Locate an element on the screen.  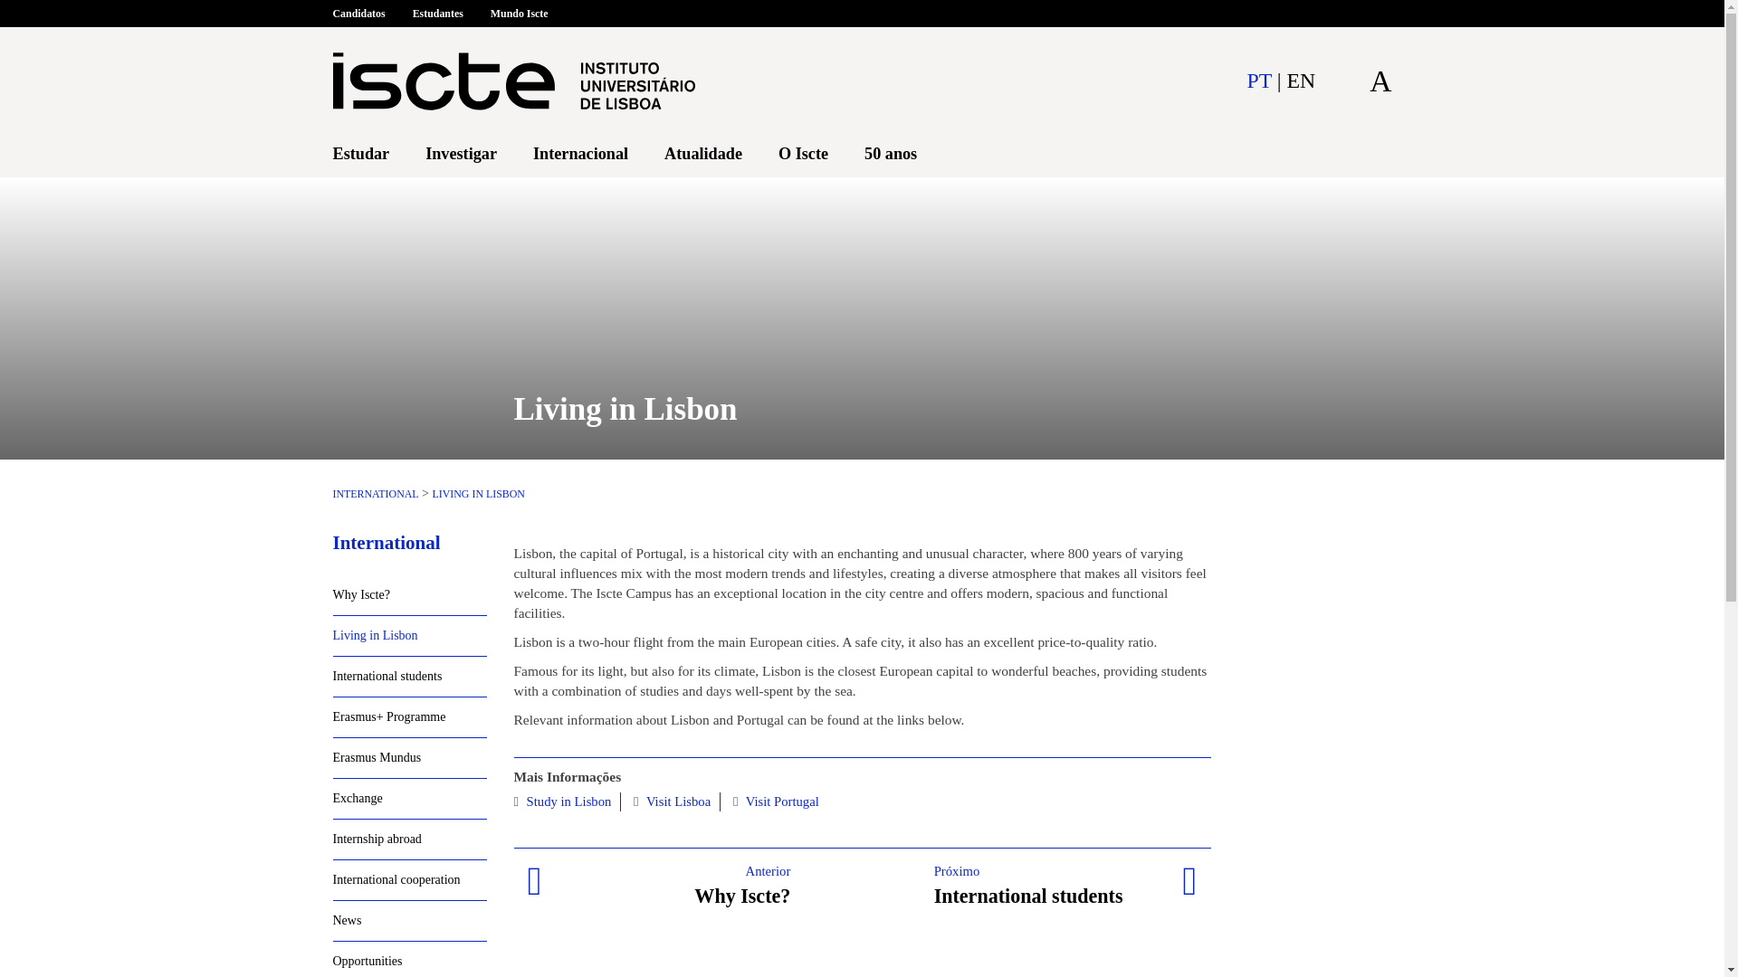
Candidatos is located at coordinates (366, 17).